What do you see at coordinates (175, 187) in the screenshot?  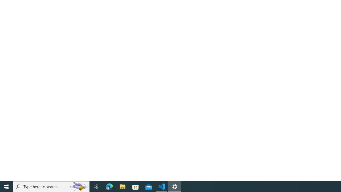 I see `Settings - 1 running window` at bounding box center [175, 187].